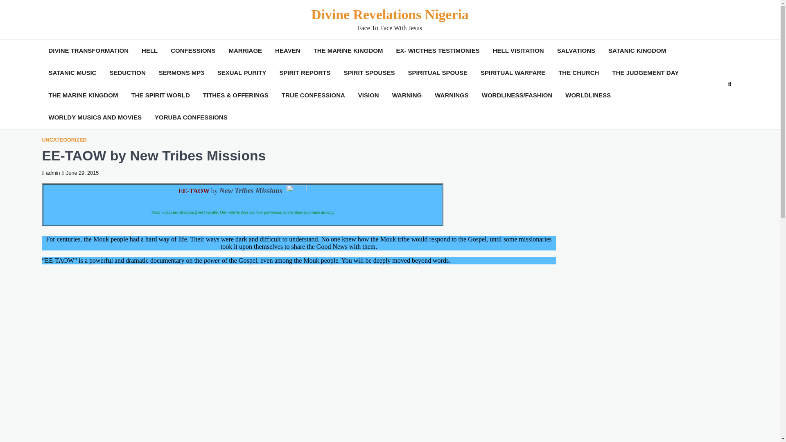 The width and height of the screenshot is (786, 442). I want to click on UNCATEGORIZED, so click(64, 140).